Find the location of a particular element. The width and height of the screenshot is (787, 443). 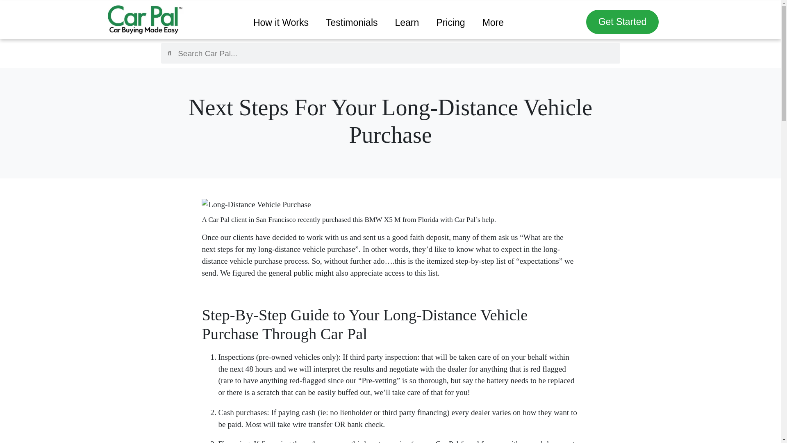

Testimonials is located at coordinates (352, 23).